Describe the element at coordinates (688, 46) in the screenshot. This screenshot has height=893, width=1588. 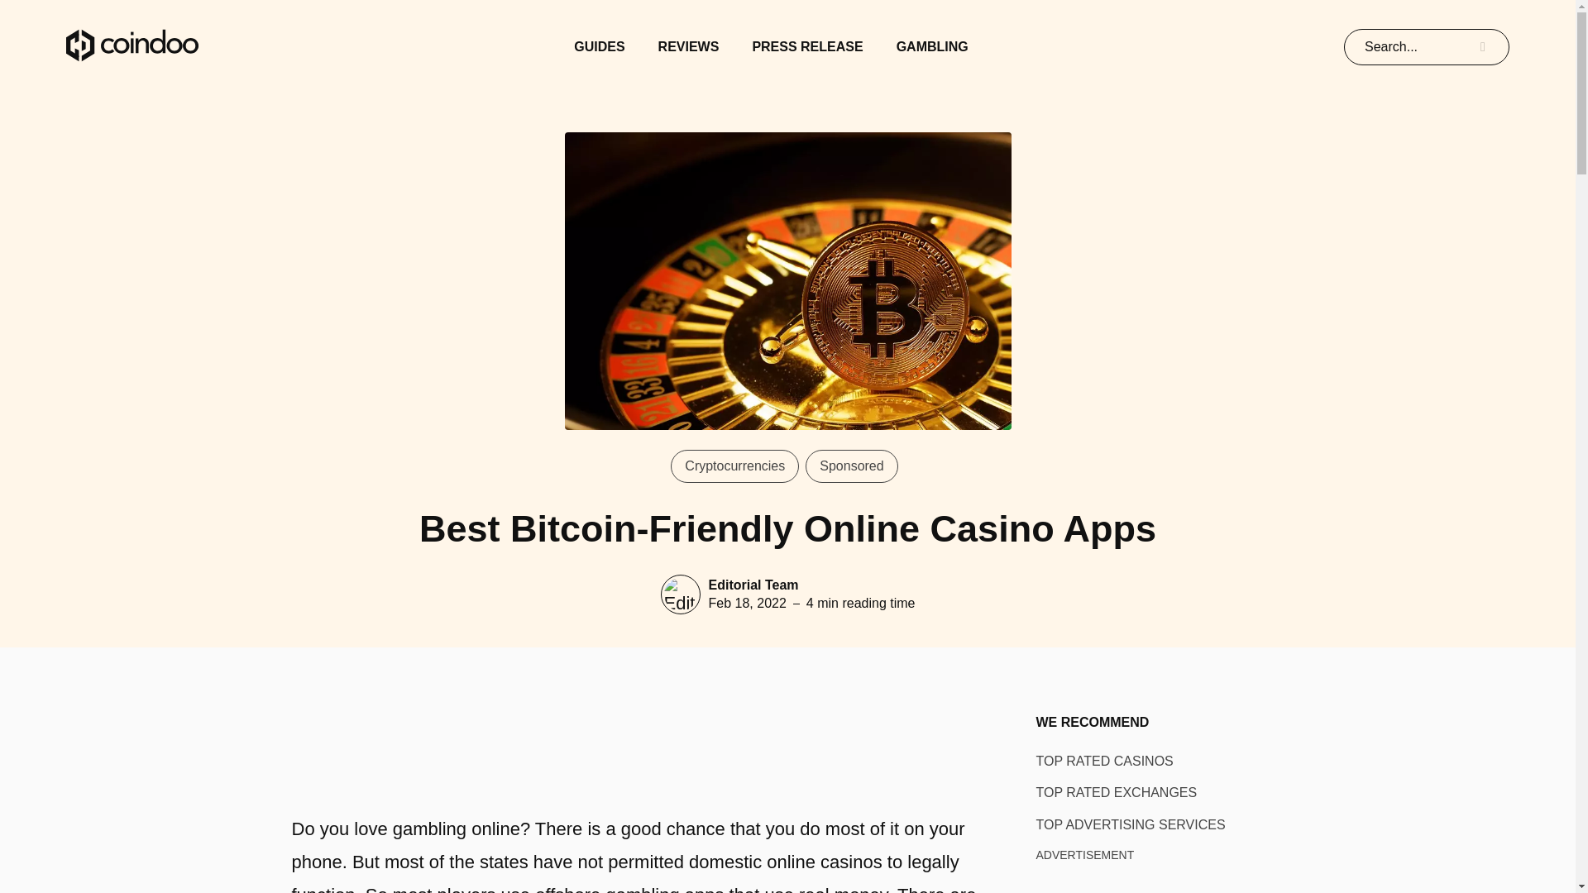
I see `REVIEWS` at that location.